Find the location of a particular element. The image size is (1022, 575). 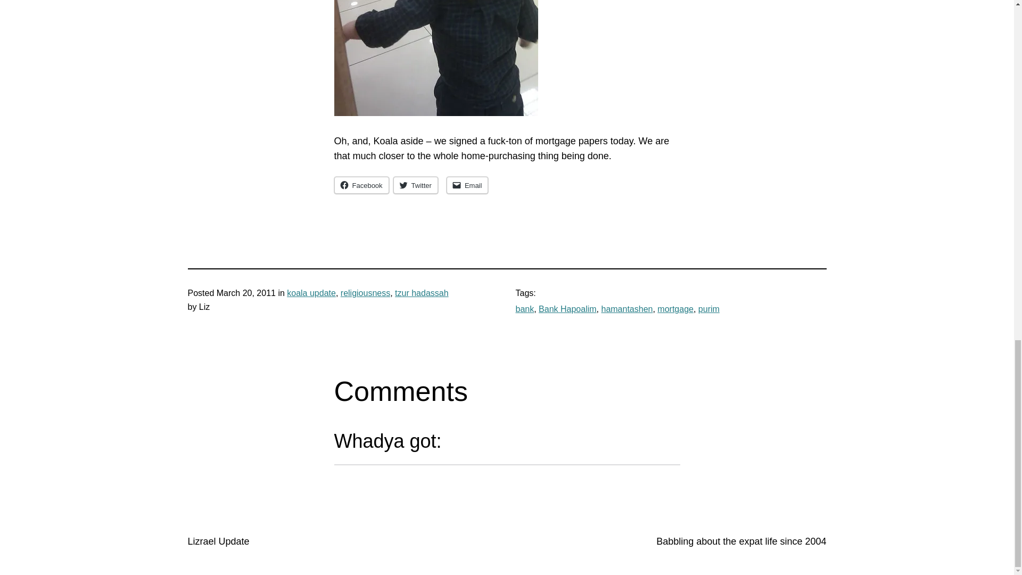

koala update is located at coordinates (311, 293).